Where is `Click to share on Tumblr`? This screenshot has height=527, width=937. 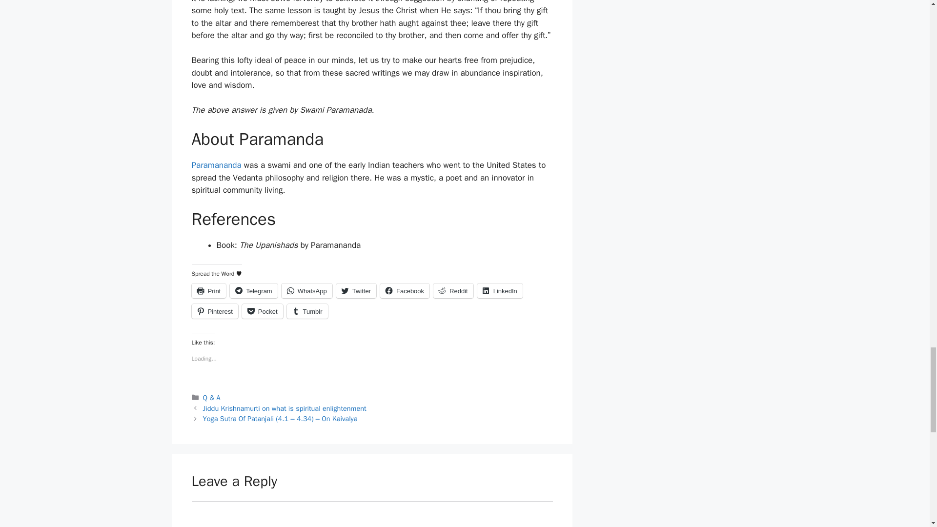 Click to share on Tumblr is located at coordinates (307, 311).